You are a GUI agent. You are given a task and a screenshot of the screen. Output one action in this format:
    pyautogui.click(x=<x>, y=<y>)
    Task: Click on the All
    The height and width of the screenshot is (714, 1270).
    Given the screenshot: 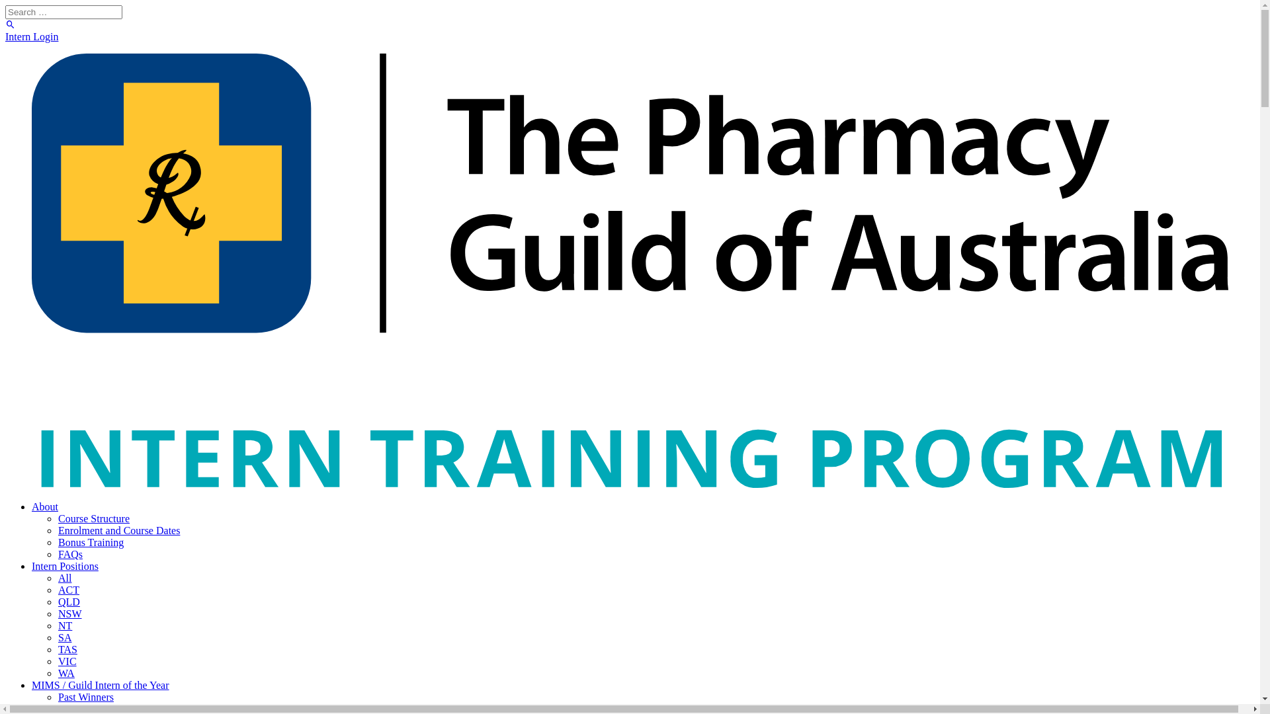 What is the action you would take?
    pyautogui.click(x=65, y=578)
    